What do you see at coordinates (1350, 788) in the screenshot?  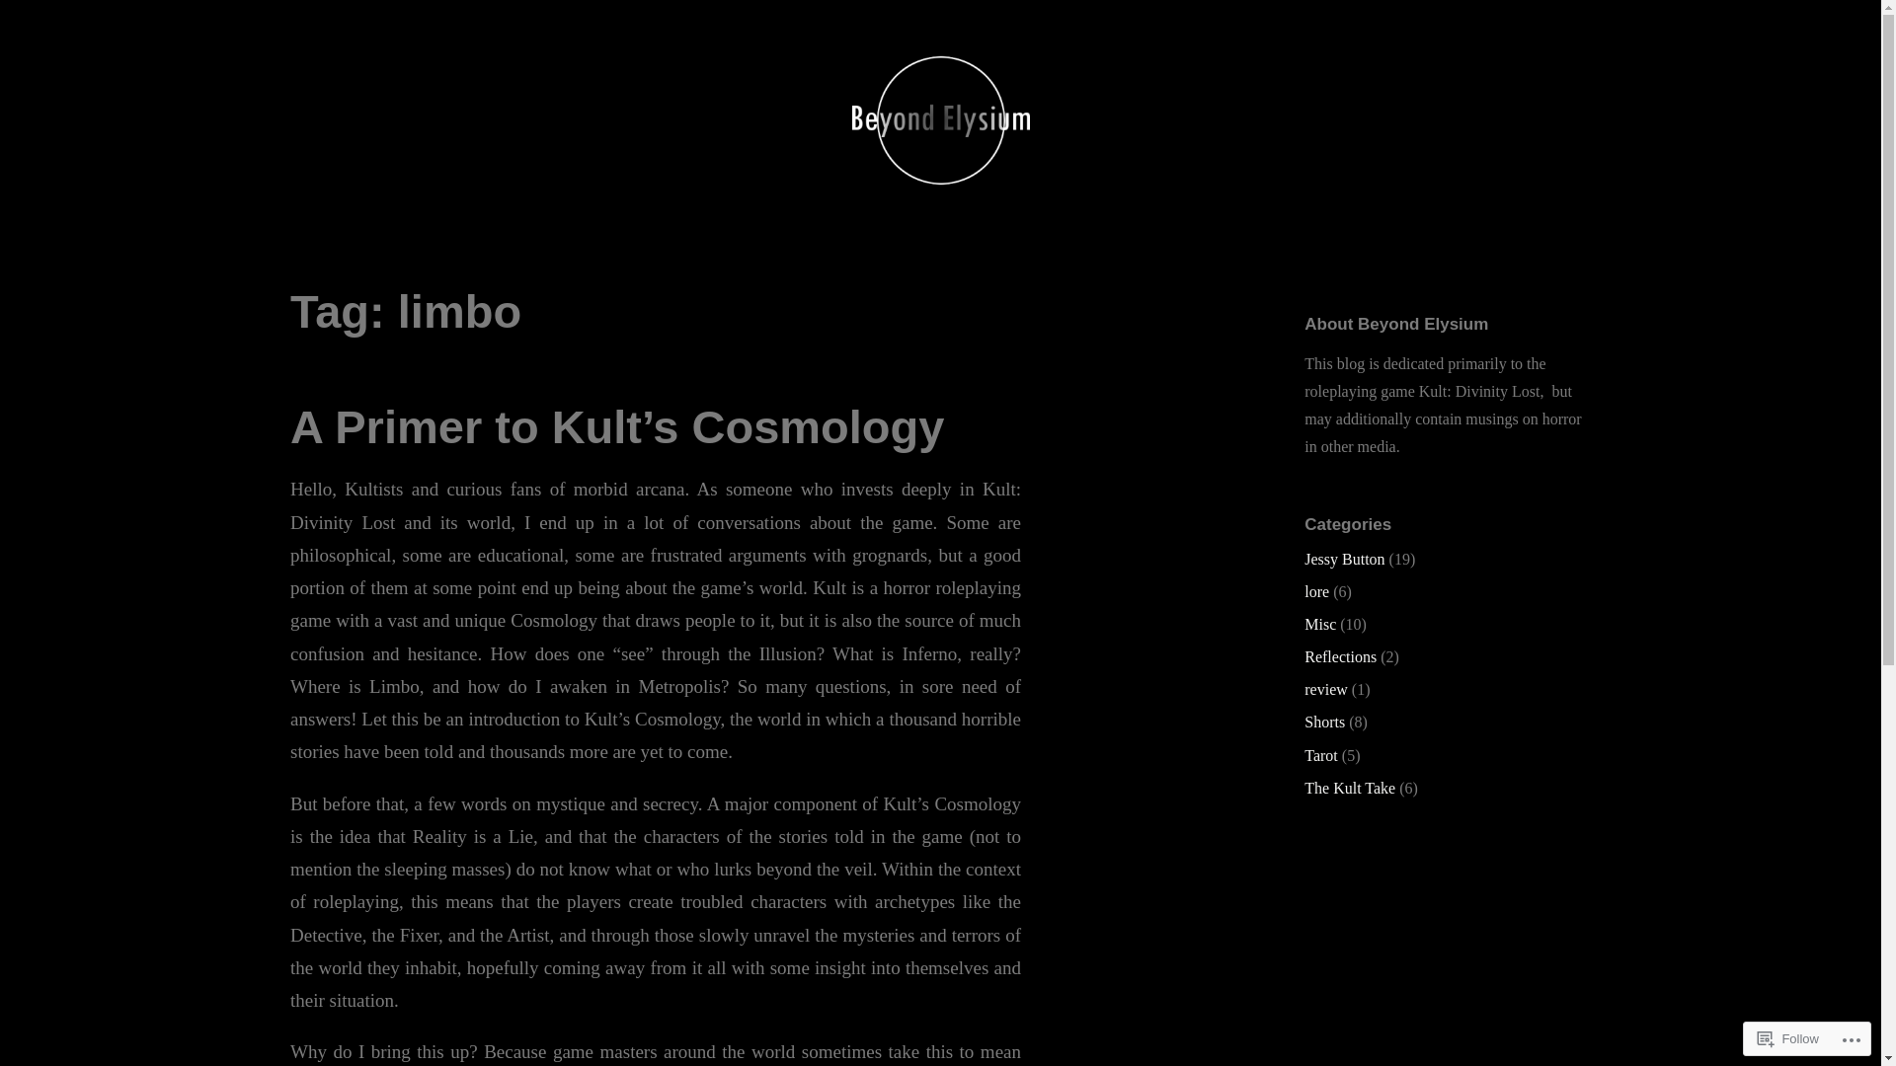 I see `The Kult Take` at bounding box center [1350, 788].